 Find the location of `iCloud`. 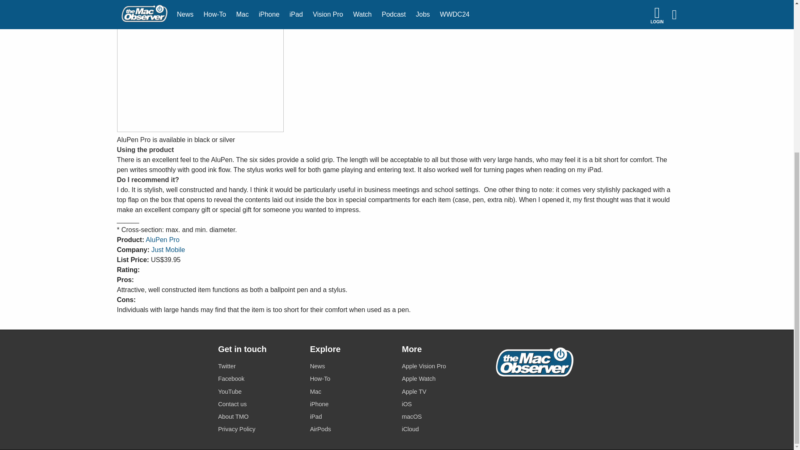

iCloud is located at coordinates (442, 429).